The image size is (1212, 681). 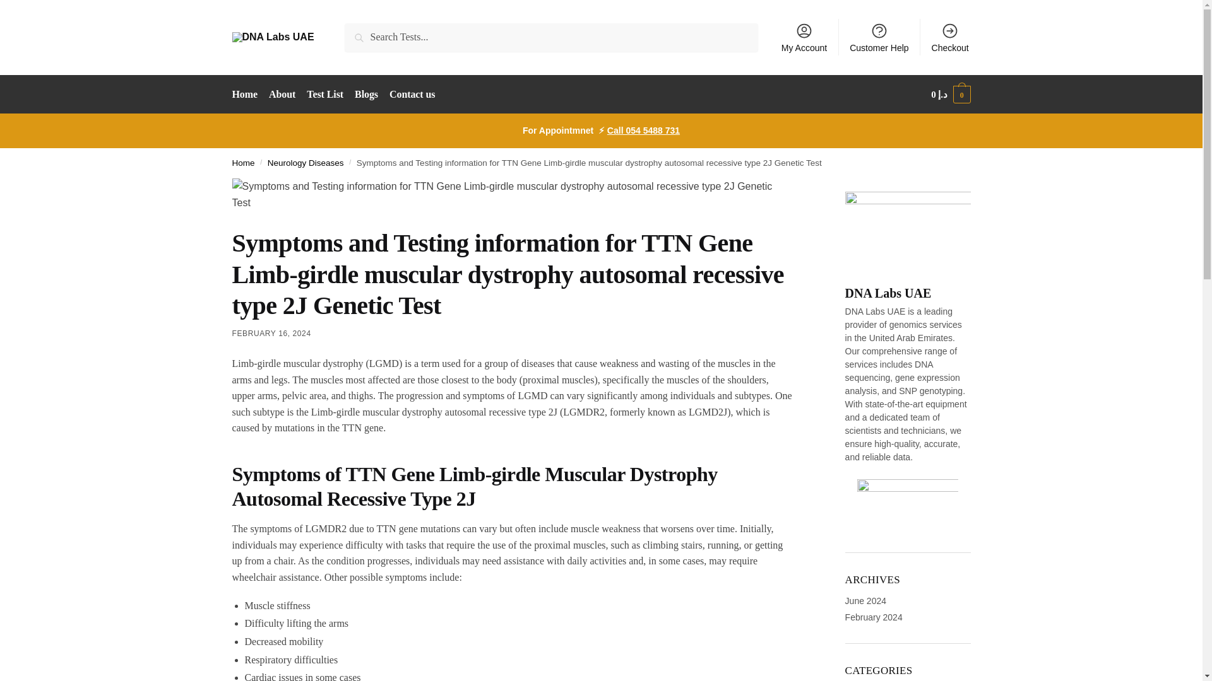 What do you see at coordinates (951, 95) in the screenshot?
I see `View your shopping cart` at bounding box center [951, 95].